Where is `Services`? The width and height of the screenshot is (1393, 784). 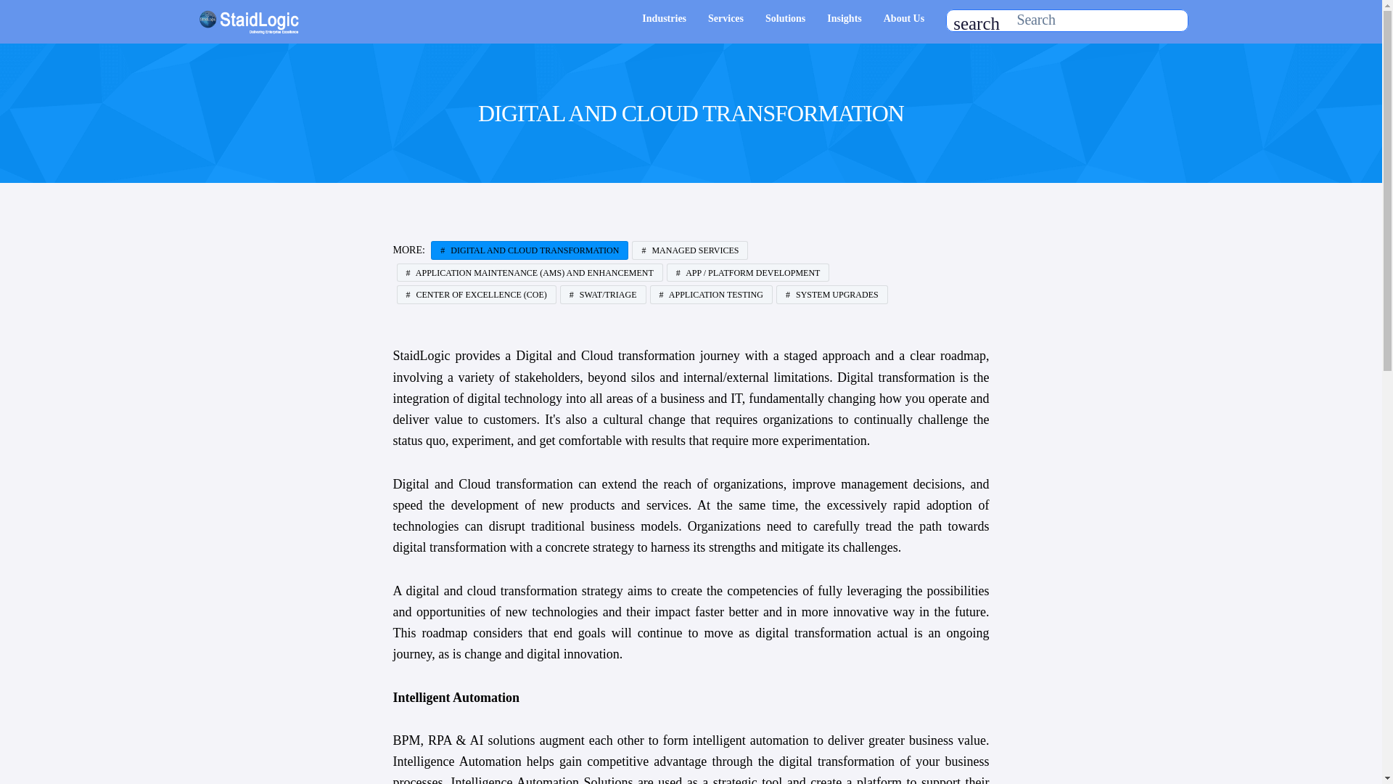 Services is located at coordinates (726, 18).